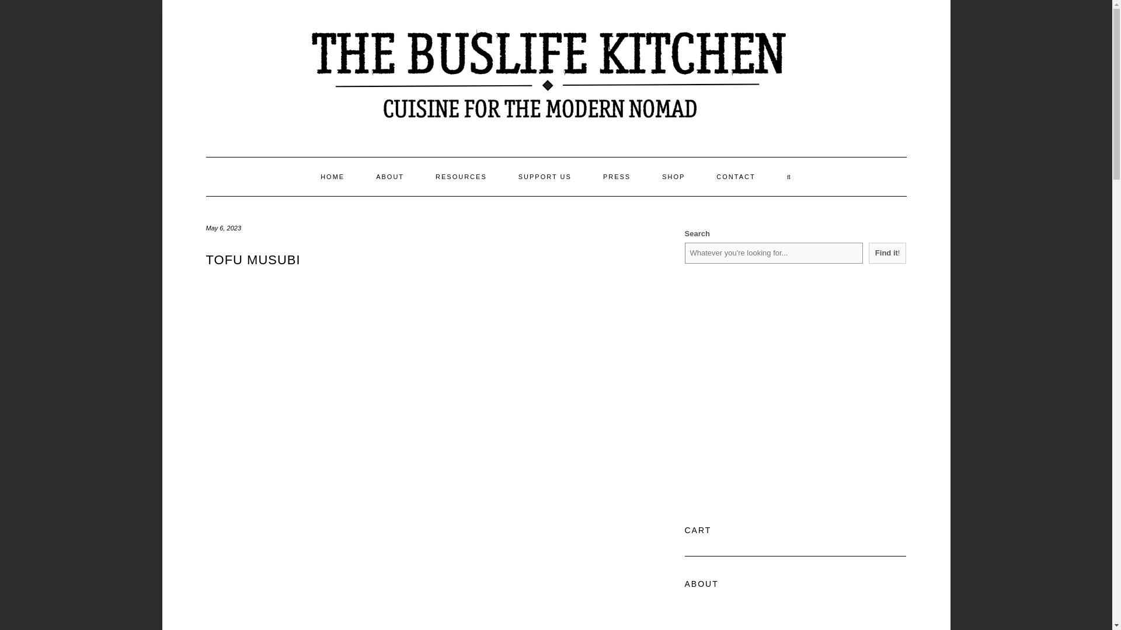 The width and height of the screenshot is (1121, 630). I want to click on CONTACT, so click(736, 176).